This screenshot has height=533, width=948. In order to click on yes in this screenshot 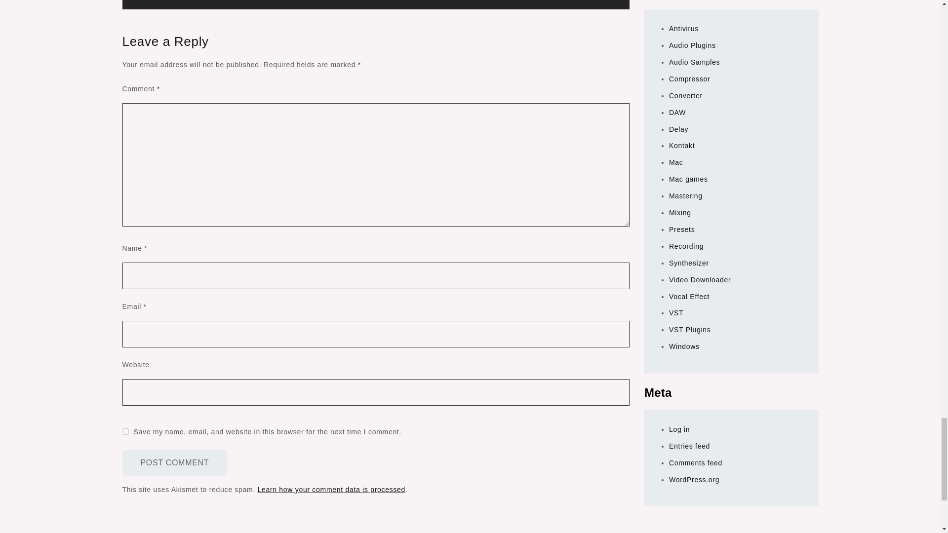, I will do `click(125, 431)`.